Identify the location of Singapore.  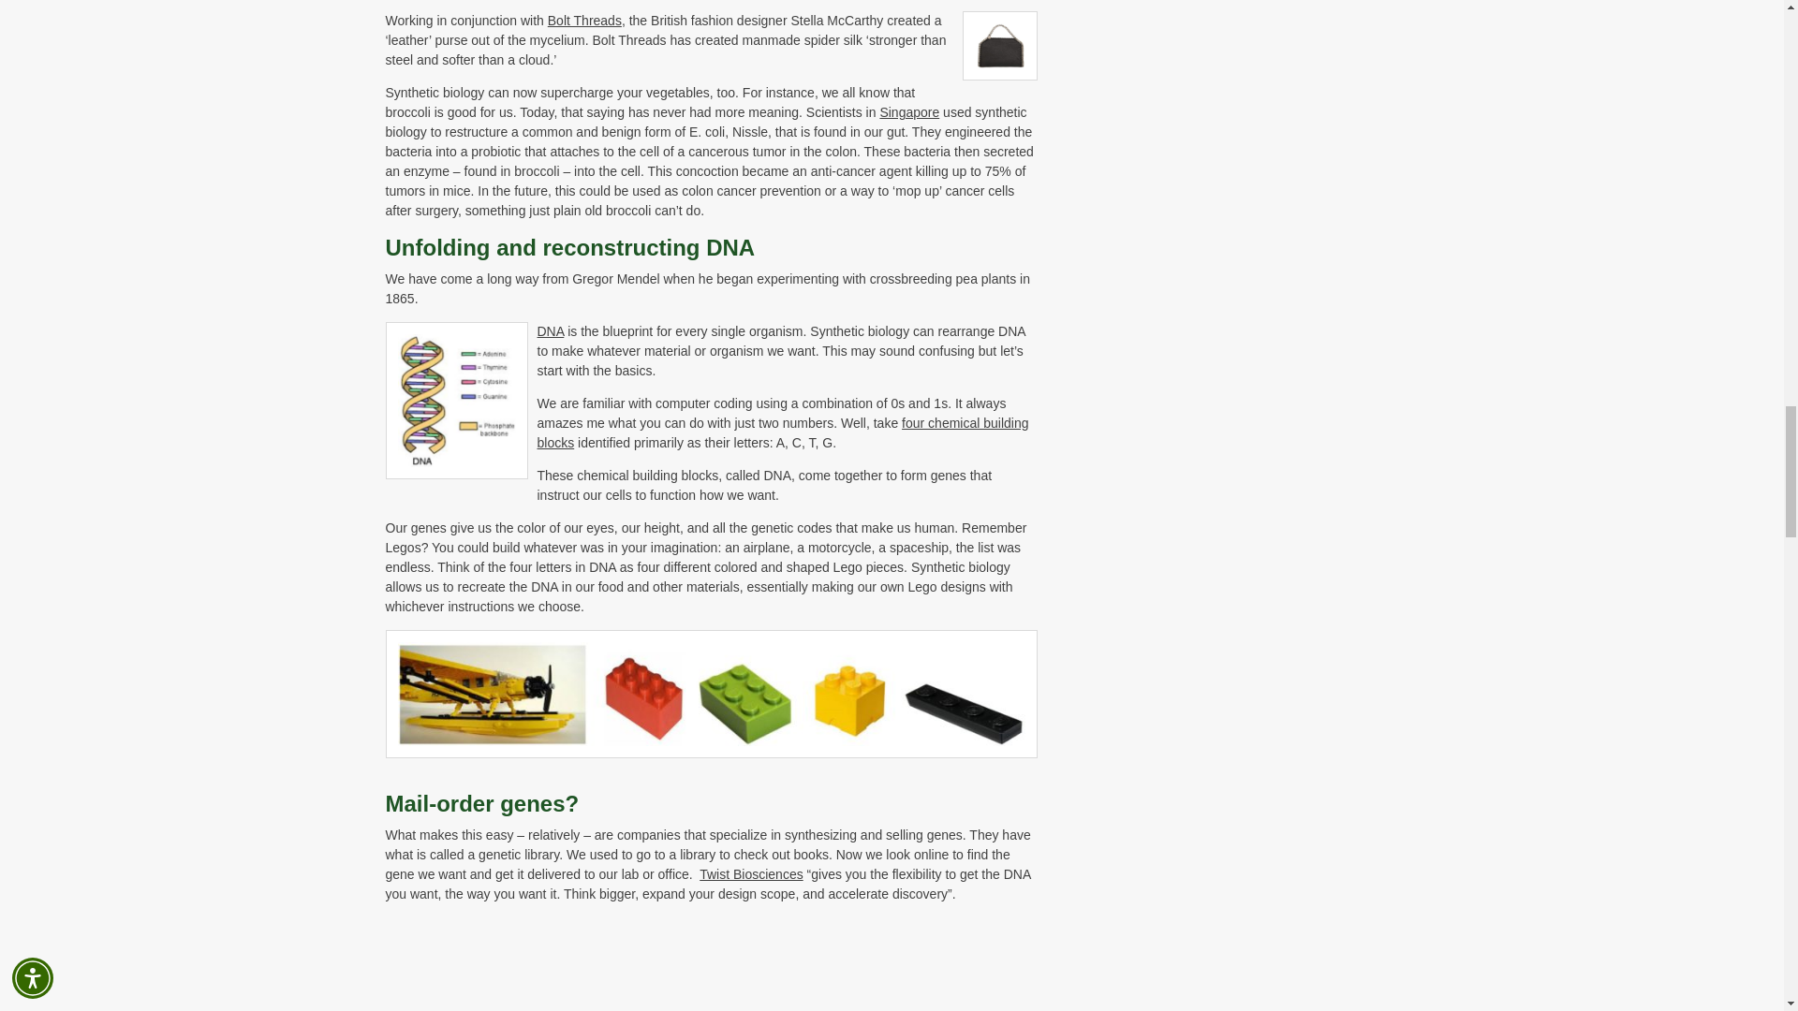
(908, 112).